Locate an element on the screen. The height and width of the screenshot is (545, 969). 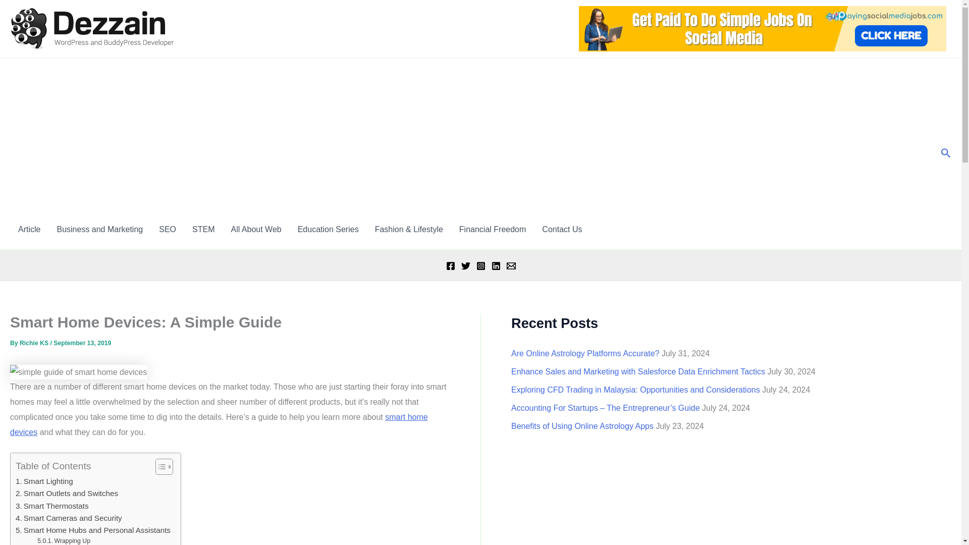
All About Web is located at coordinates (255, 229).